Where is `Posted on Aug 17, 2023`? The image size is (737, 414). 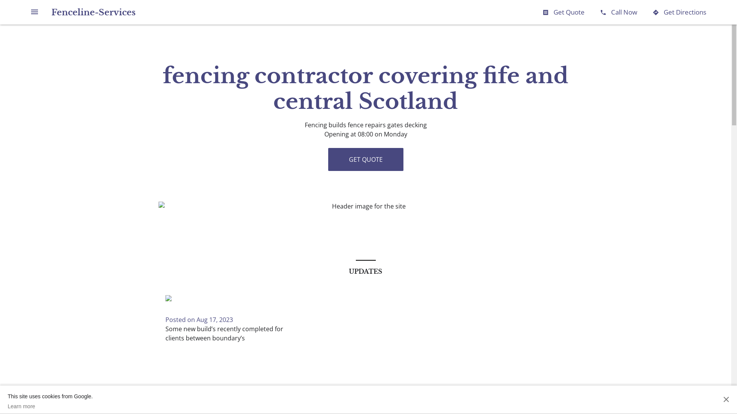
Posted on Aug 17, 2023 is located at coordinates (199, 320).